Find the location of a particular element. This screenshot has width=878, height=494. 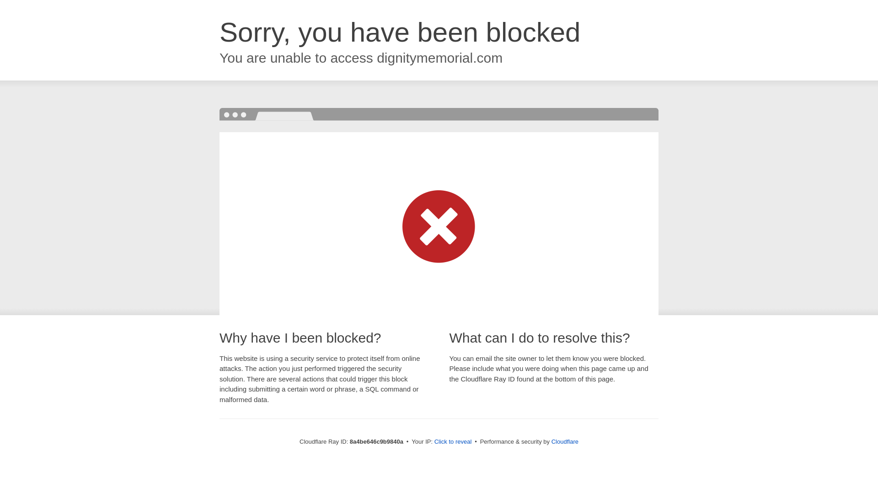

Click to reveal is located at coordinates (453, 442).